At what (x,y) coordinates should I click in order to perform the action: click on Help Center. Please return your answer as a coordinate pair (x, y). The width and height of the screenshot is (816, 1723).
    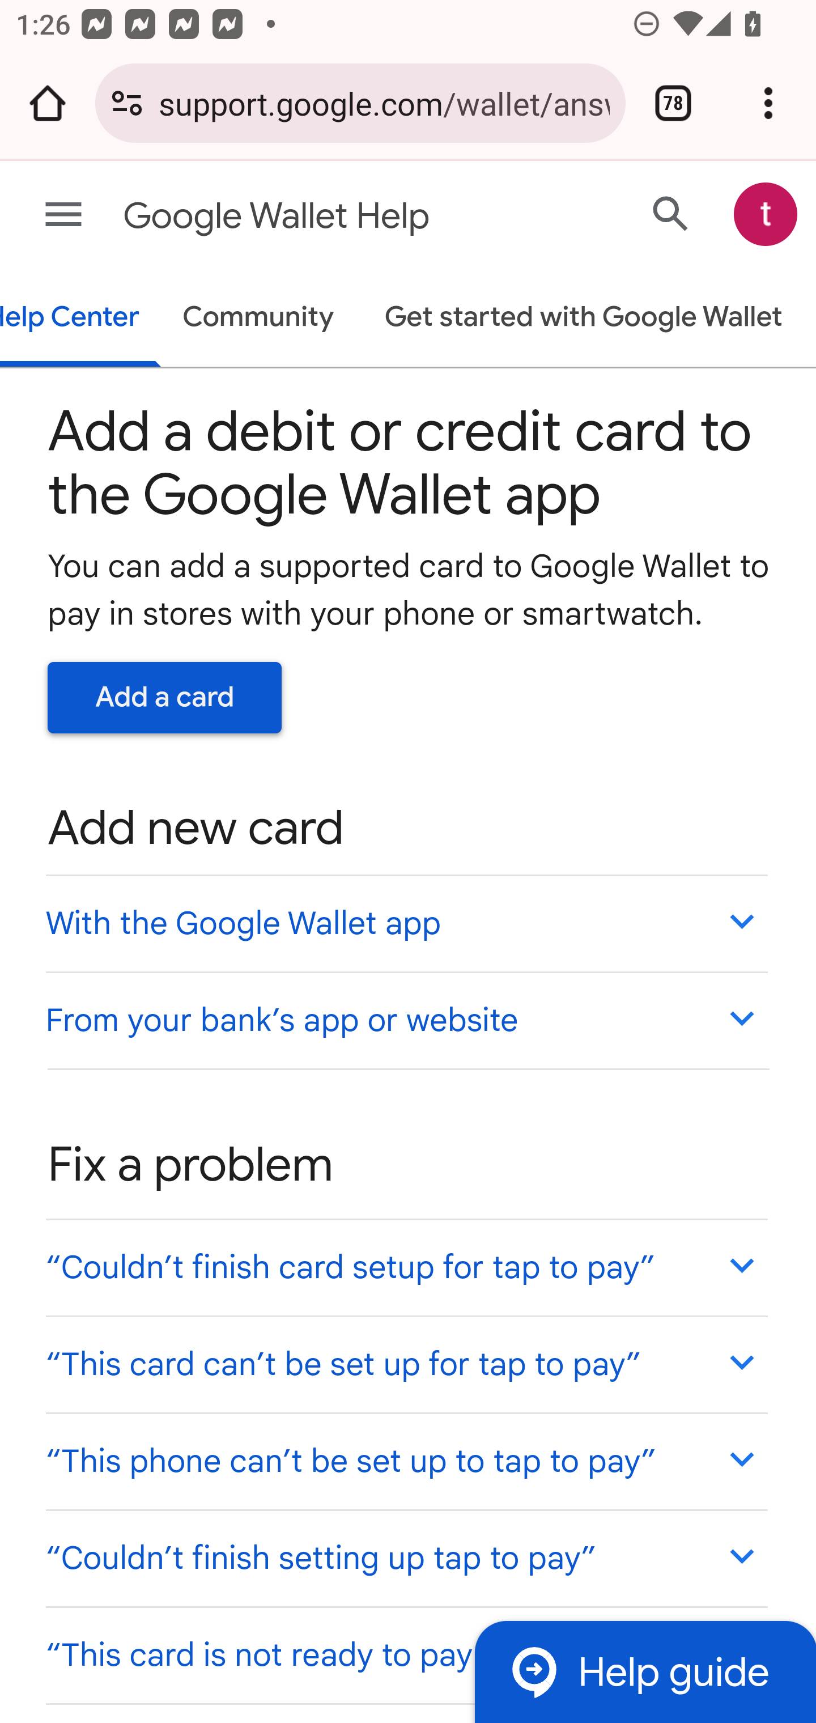
    Looking at the image, I should click on (81, 319).